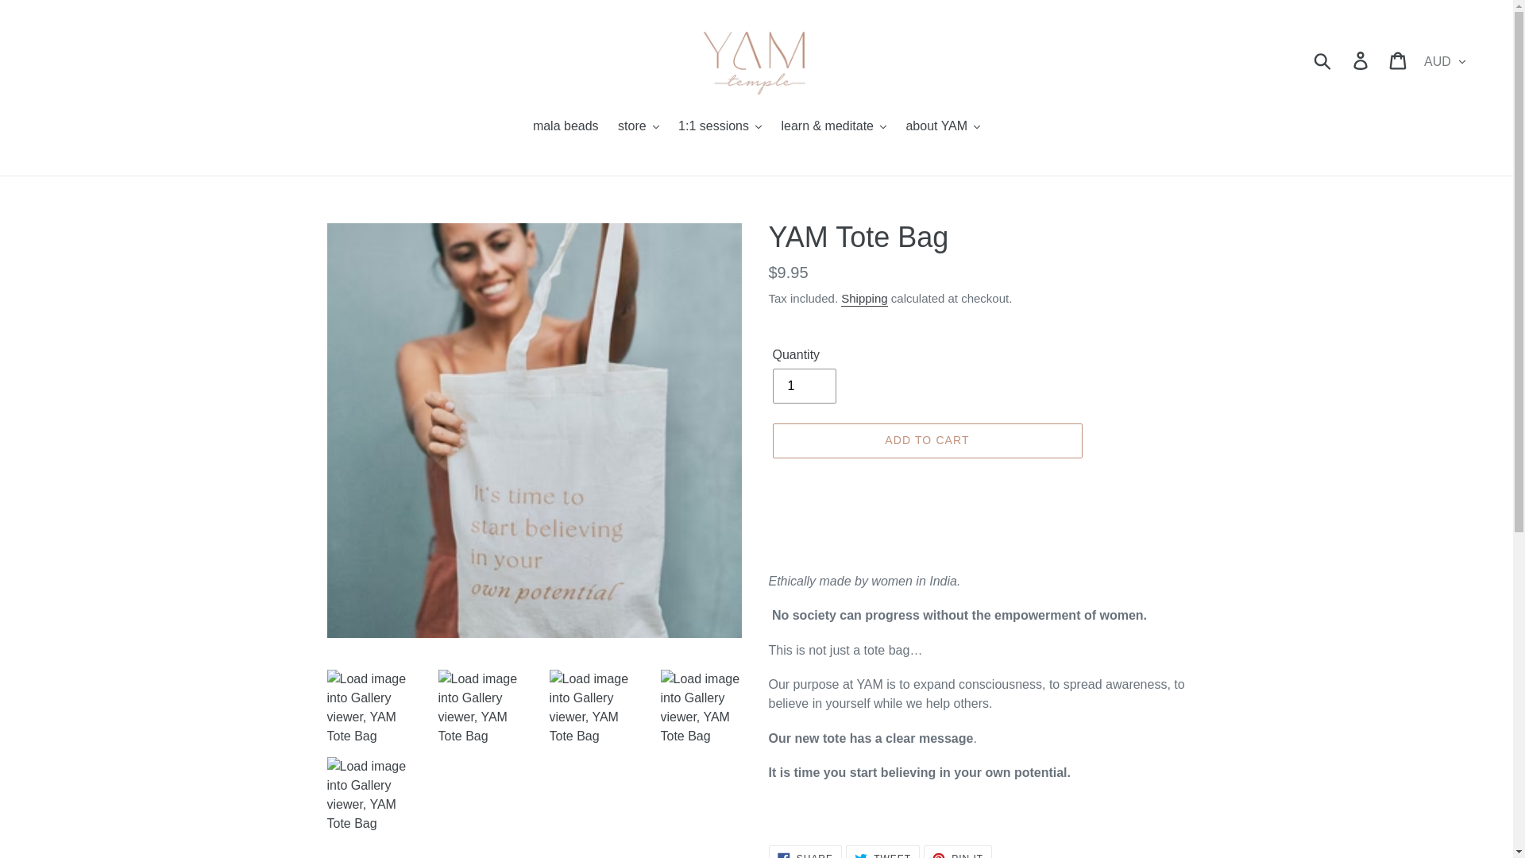  What do you see at coordinates (804, 386) in the screenshot?
I see `1` at bounding box center [804, 386].